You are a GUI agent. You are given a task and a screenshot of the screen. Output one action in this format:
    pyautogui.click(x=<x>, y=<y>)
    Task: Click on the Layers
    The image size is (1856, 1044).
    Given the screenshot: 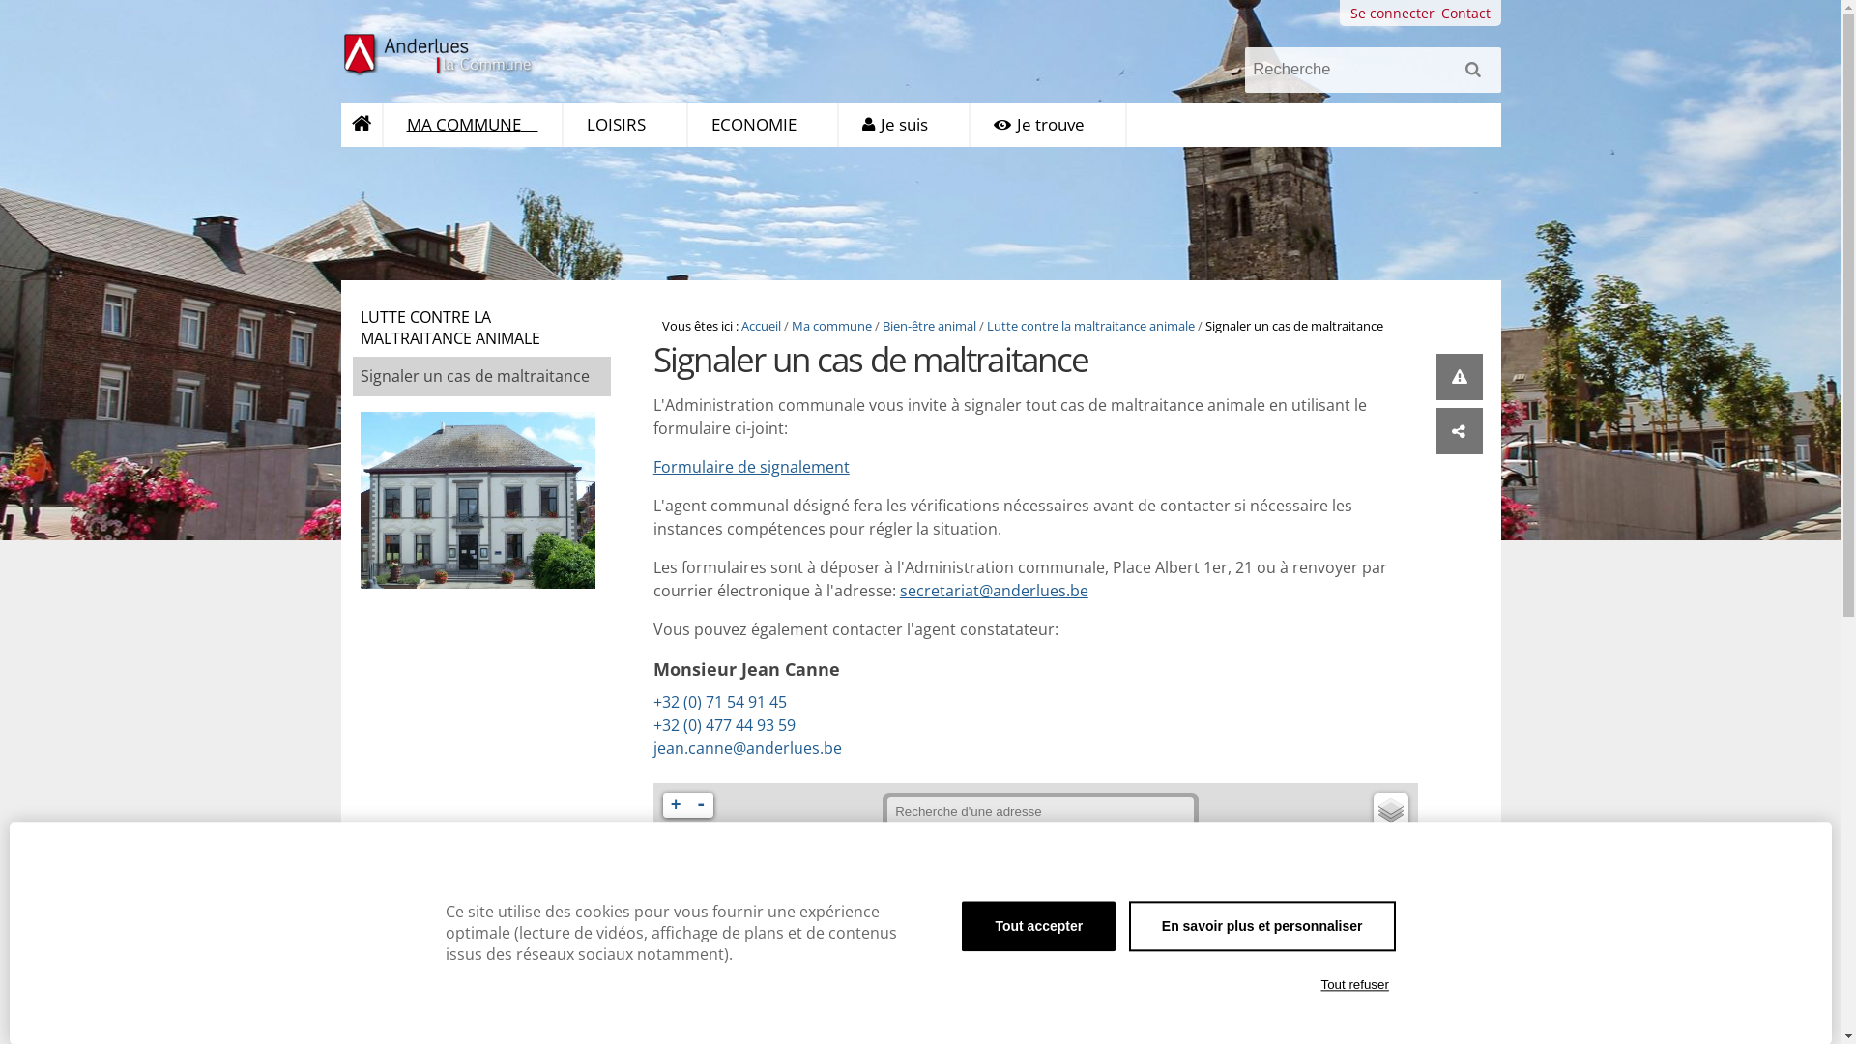 What is the action you would take?
    pyautogui.click(x=1391, y=810)
    